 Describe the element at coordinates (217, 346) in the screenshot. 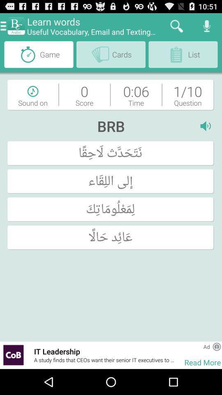

I see `button of the attention` at that location.